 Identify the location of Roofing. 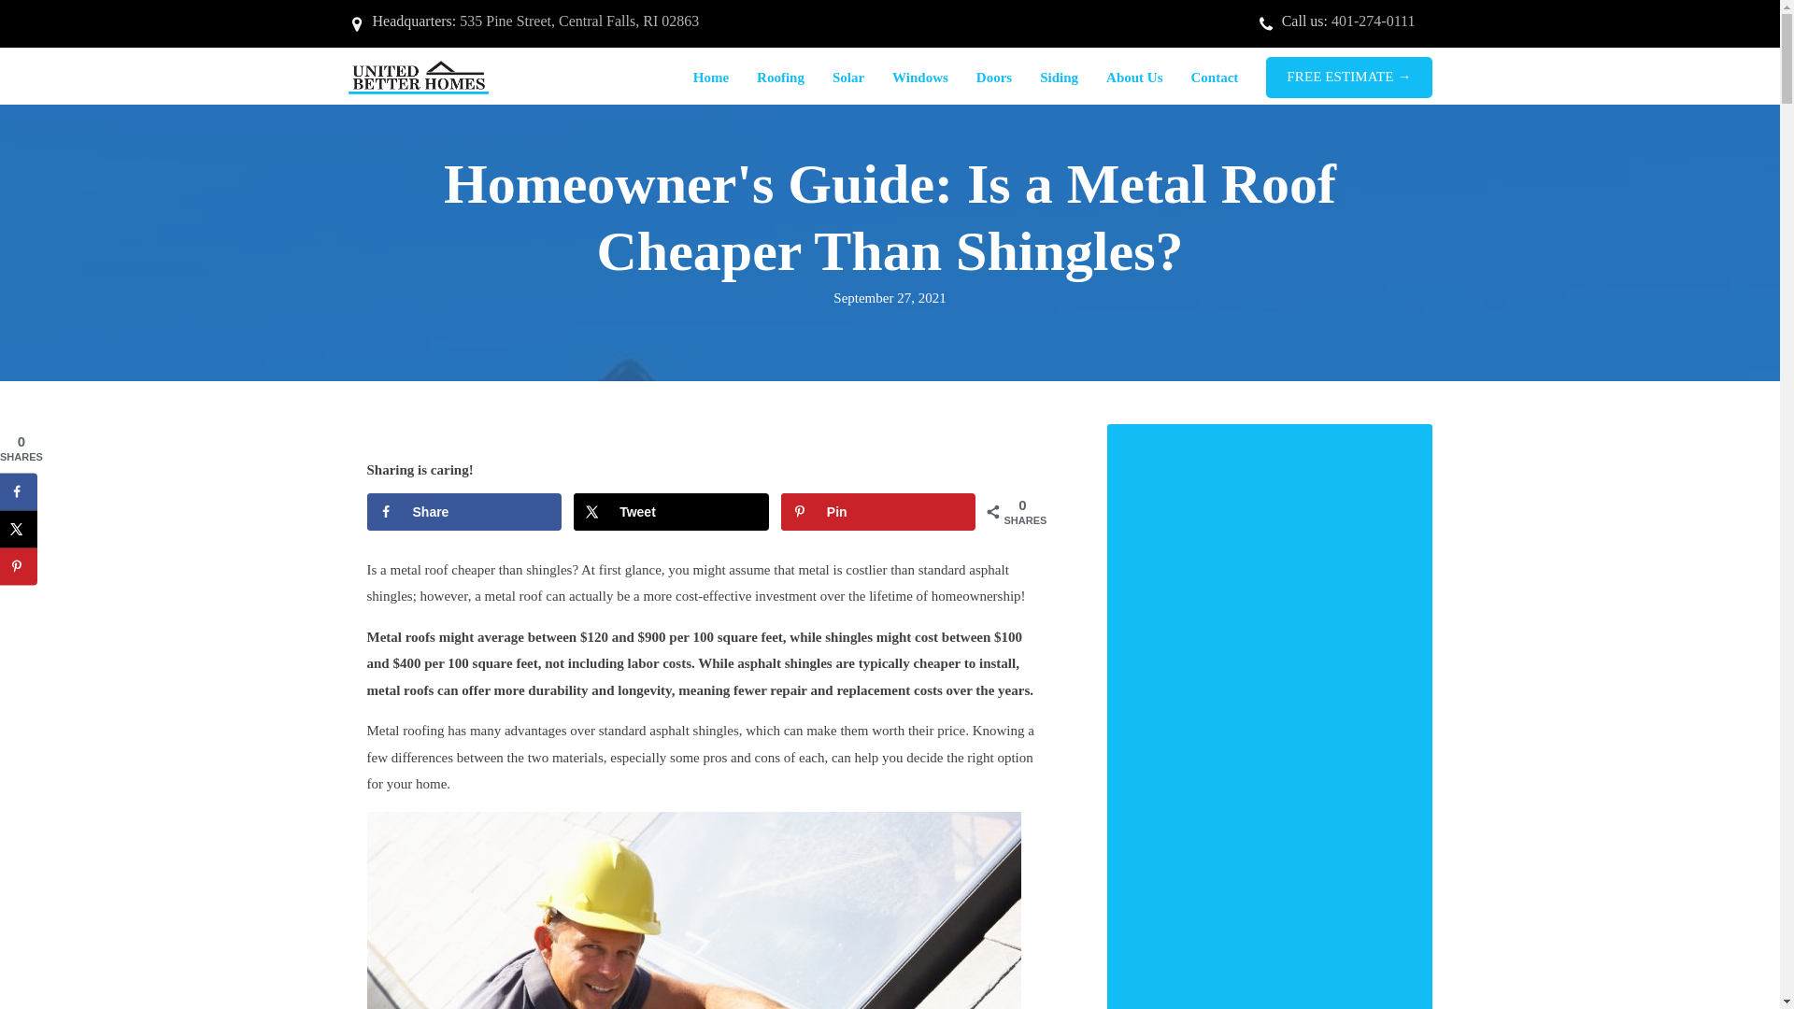
(779, 78).